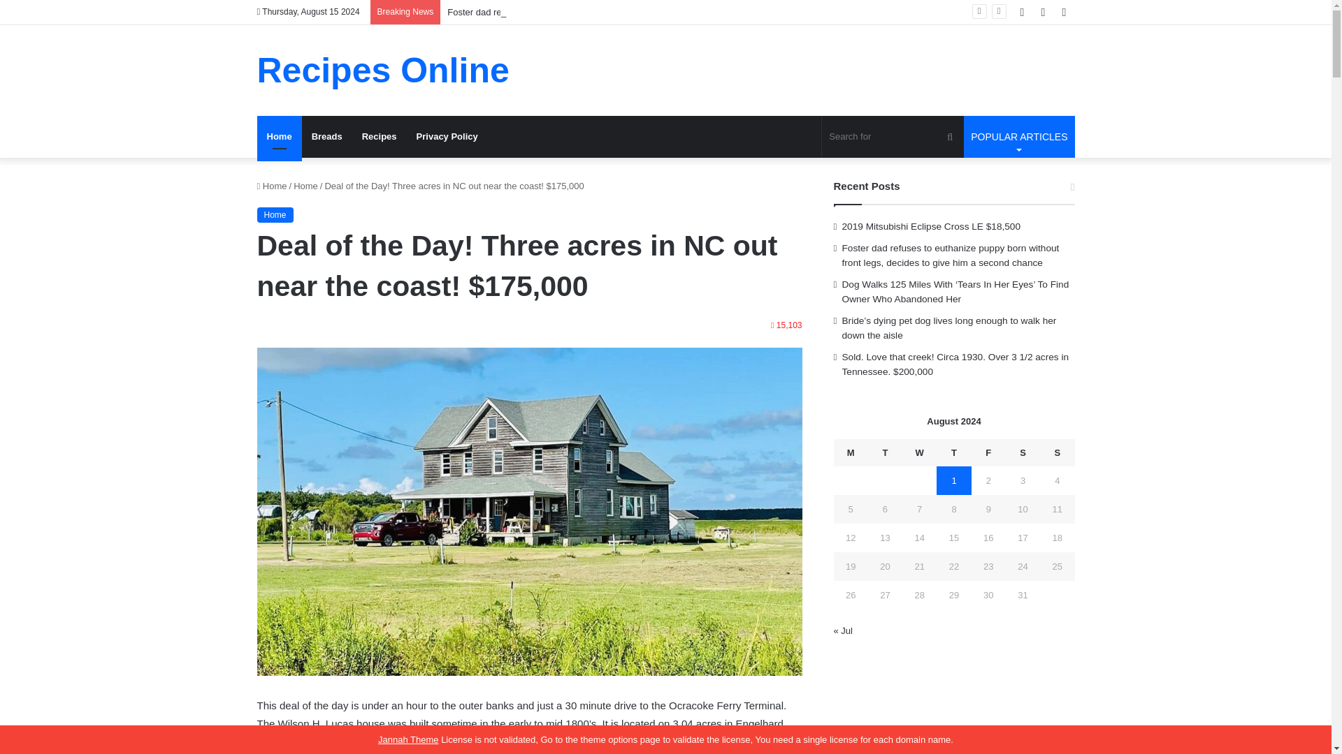 The width and height of the screenshot is (1342, 754). Describe the element at coordinates (306, 186) in the screenshot. I see `Home` at that location.